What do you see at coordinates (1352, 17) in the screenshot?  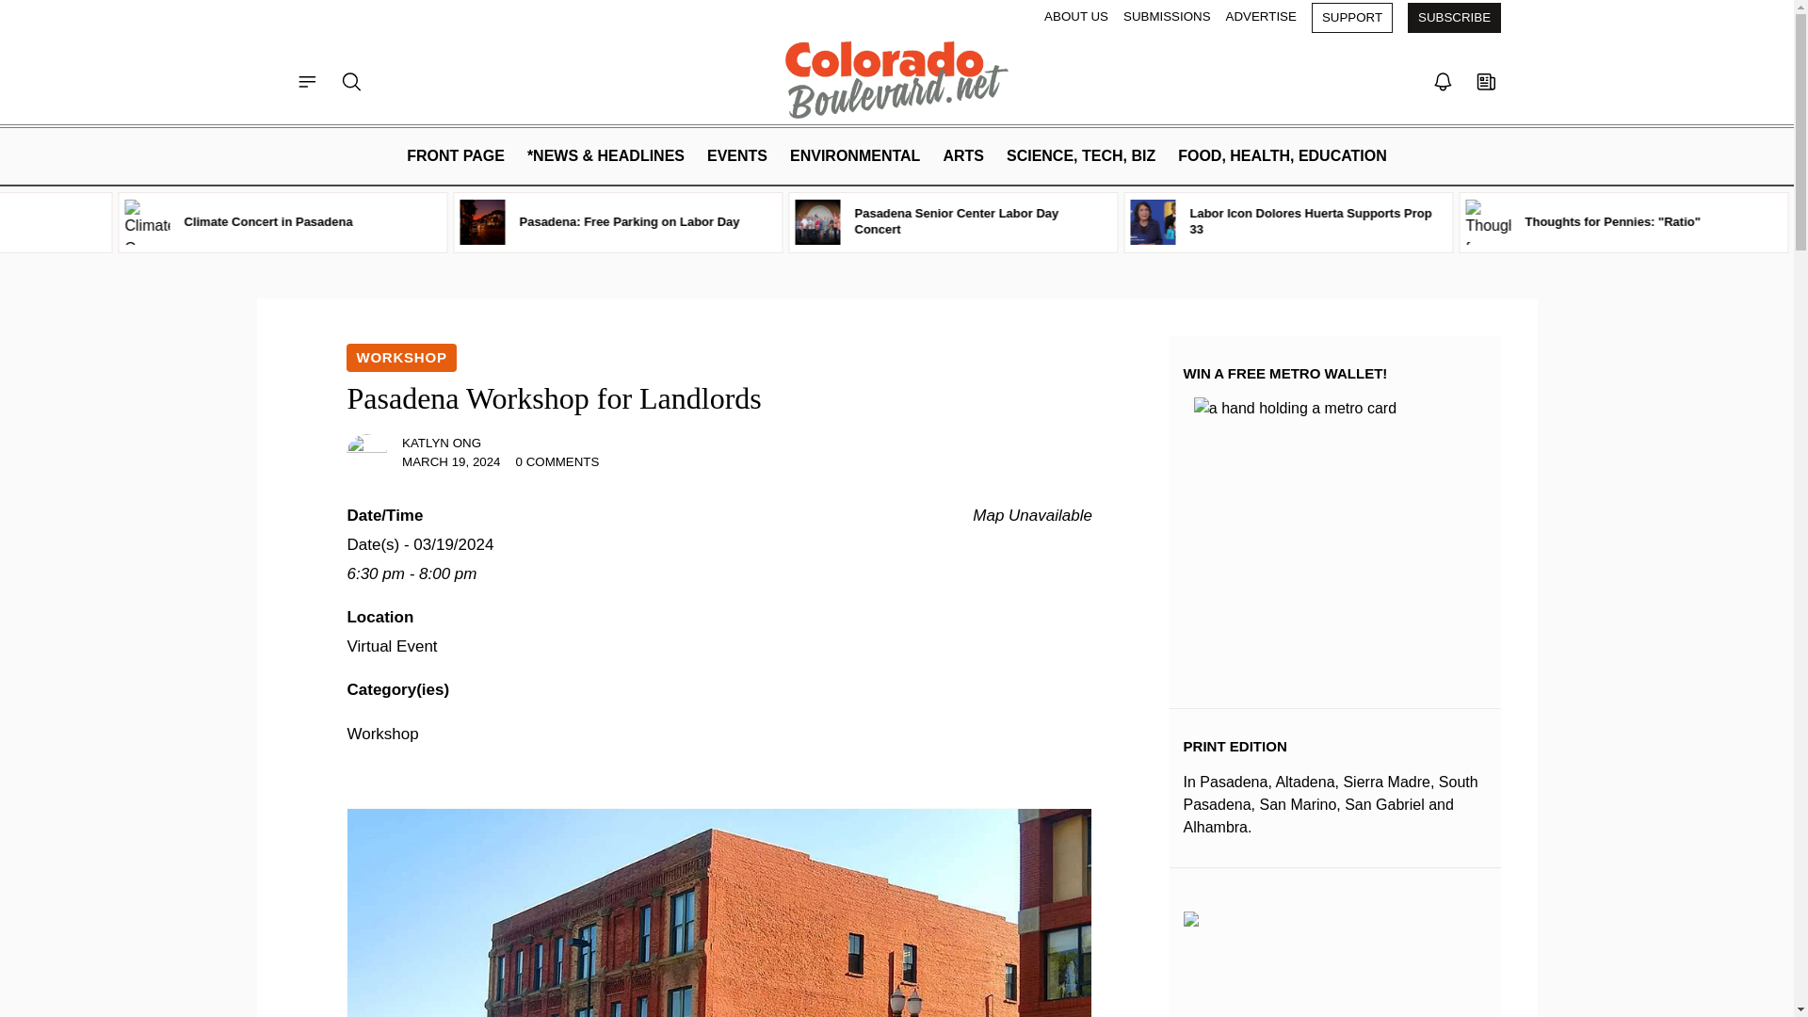 I see `SUPPORT` at bounding box center [1352, 17].